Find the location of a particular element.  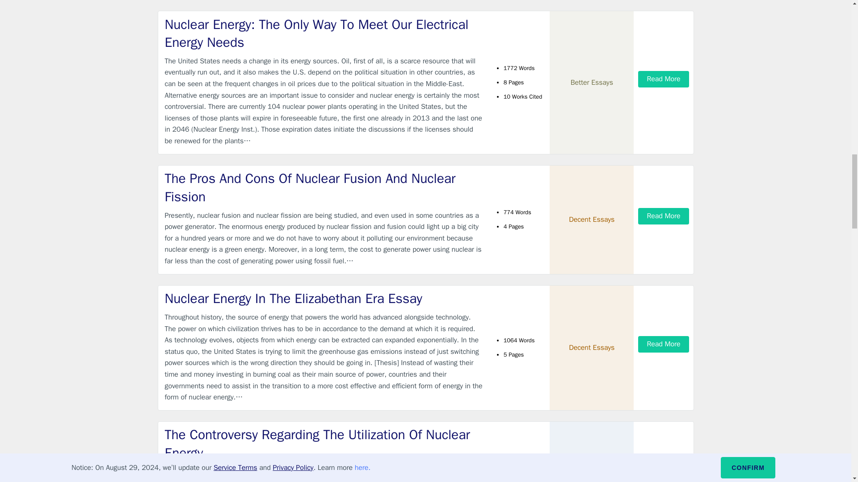

The Controversy Regarding The Utilization Of Nuclear Energy is located at coordinates (324, 444).